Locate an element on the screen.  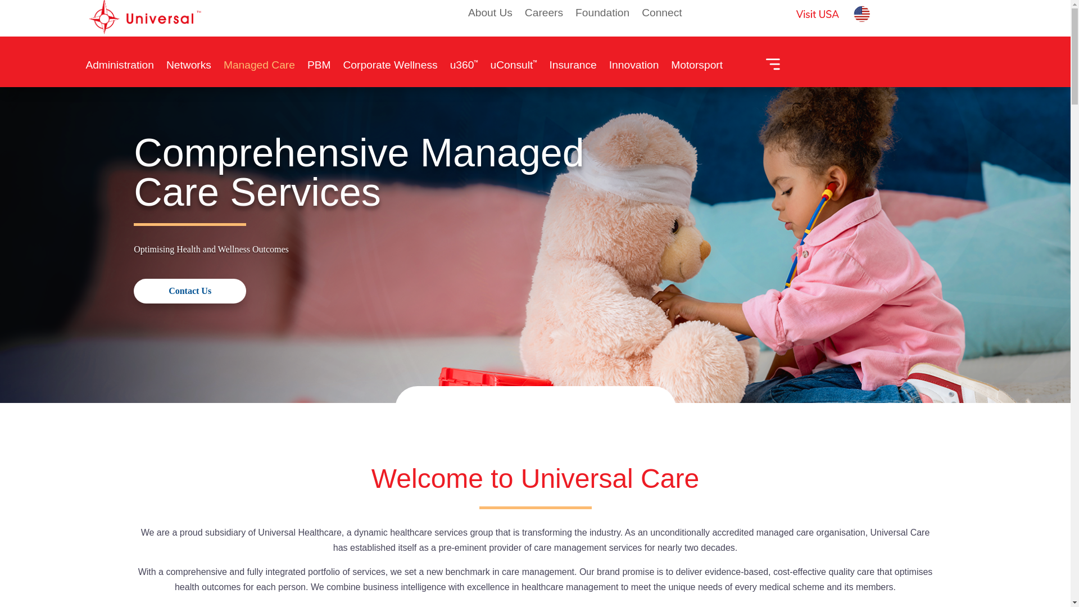
About Us is located at coordinates (490, 15).